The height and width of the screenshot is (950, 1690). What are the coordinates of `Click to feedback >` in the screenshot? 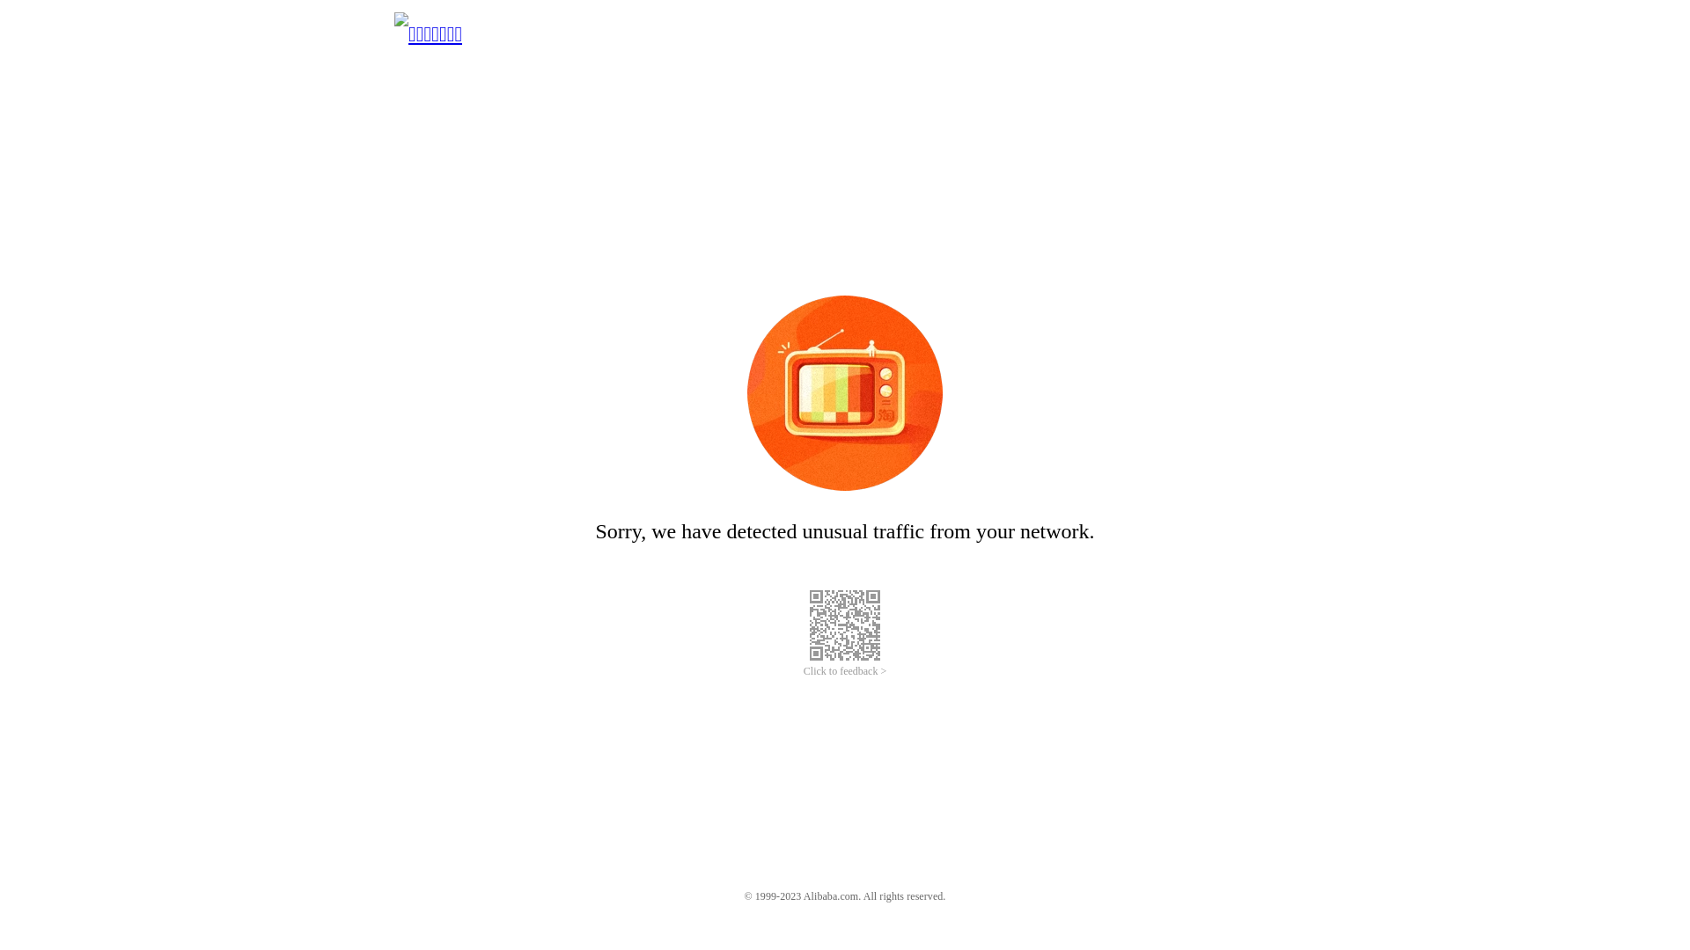 It's located at (845, 672).